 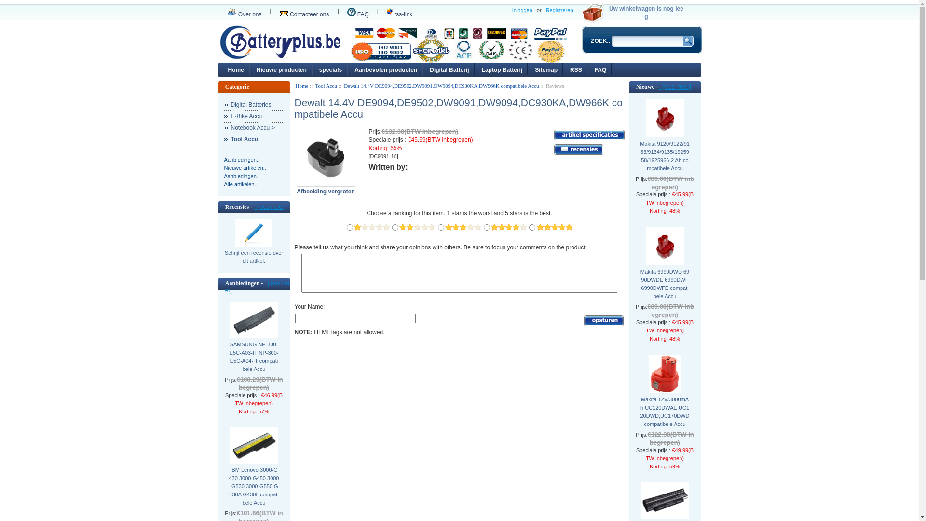 What do you see at coordinates (245, 168) in the screenshot?
I see `Nieuwe artikelen..` at bounding box center [245, 168].